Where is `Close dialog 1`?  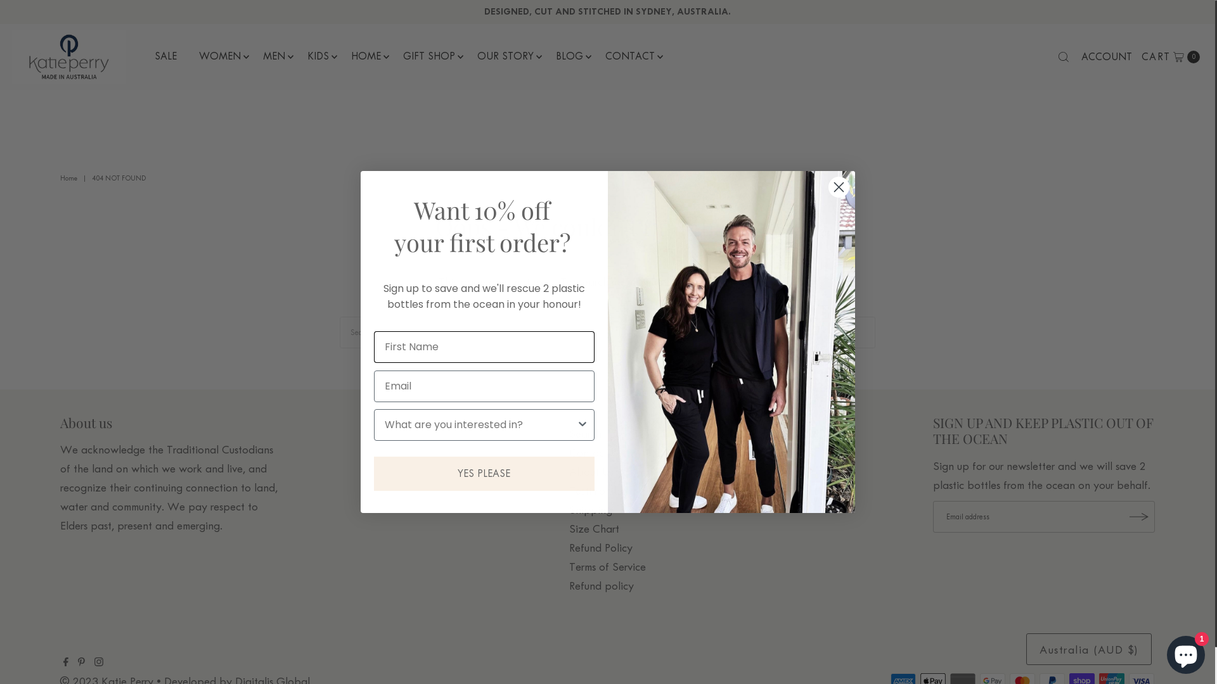
Close dialog 1 is located at coordinates (839, 187).